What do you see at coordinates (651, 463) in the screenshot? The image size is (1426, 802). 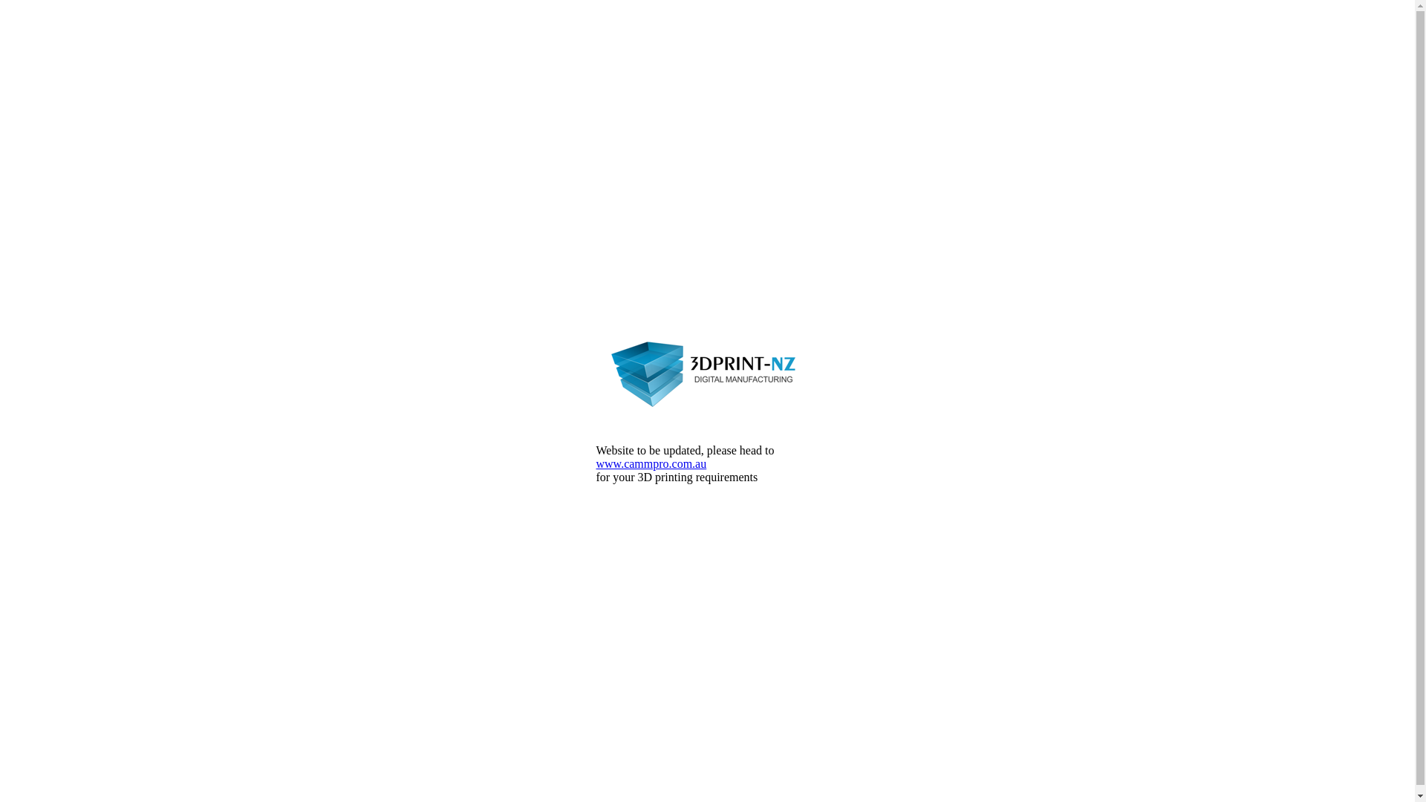 I see `www.cammpro.com.au` at bounding box center [651, 463].